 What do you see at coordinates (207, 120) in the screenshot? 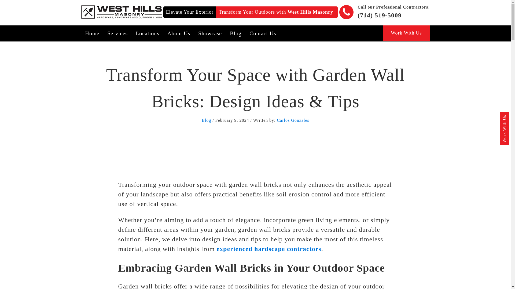
I see `Blog` at bounding box center [207, 120].